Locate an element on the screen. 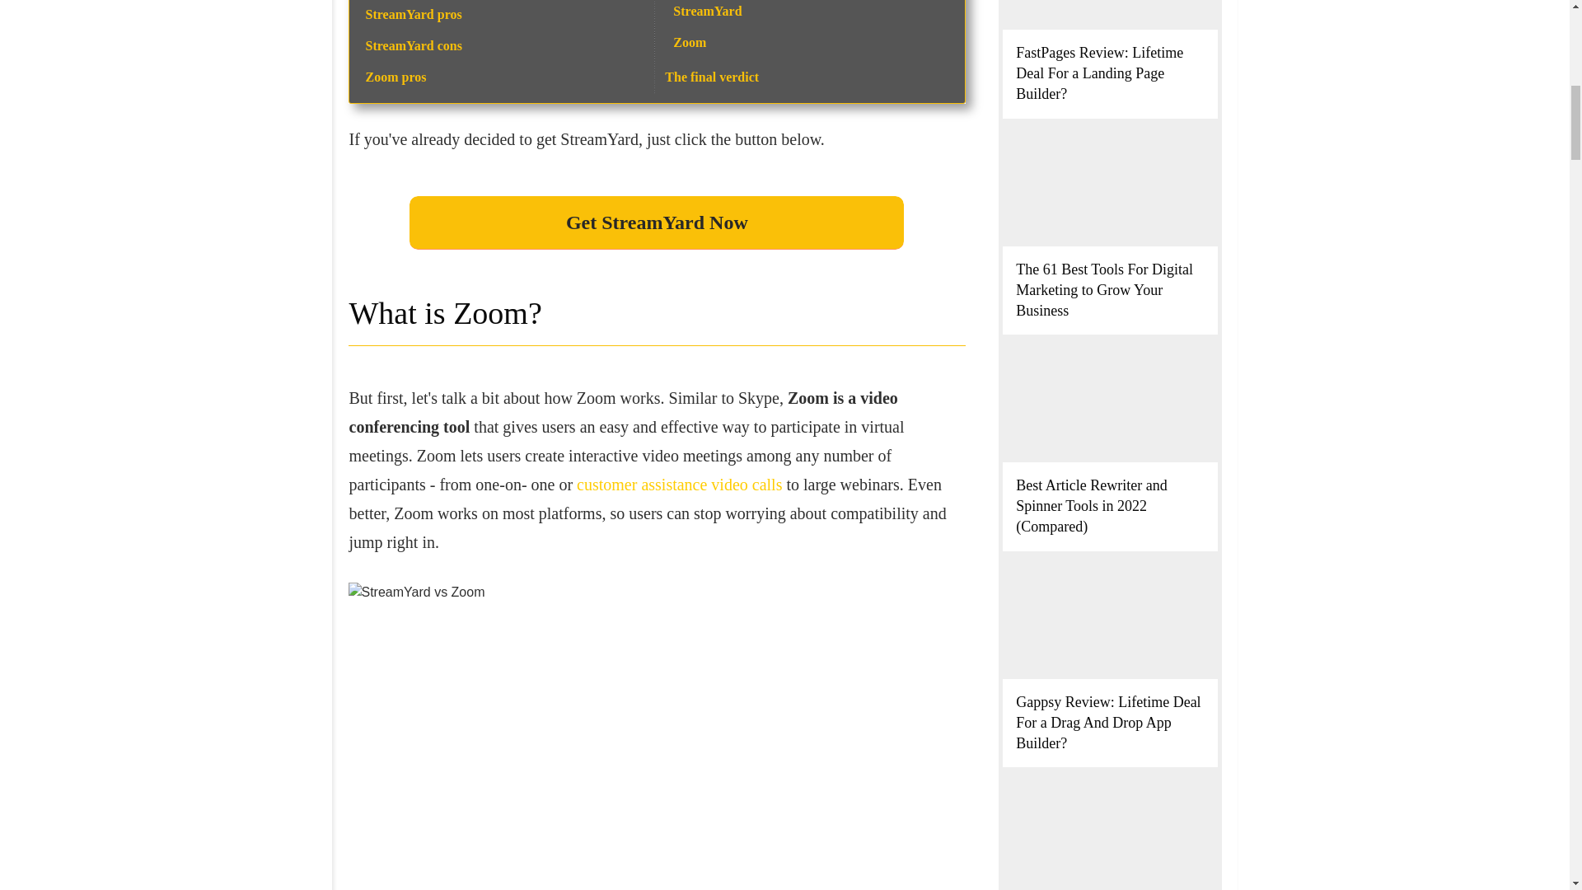 Image resolution: width=1582 pixels, height=890 pixels. StreamYard pros is located at coordinates (414, 13).